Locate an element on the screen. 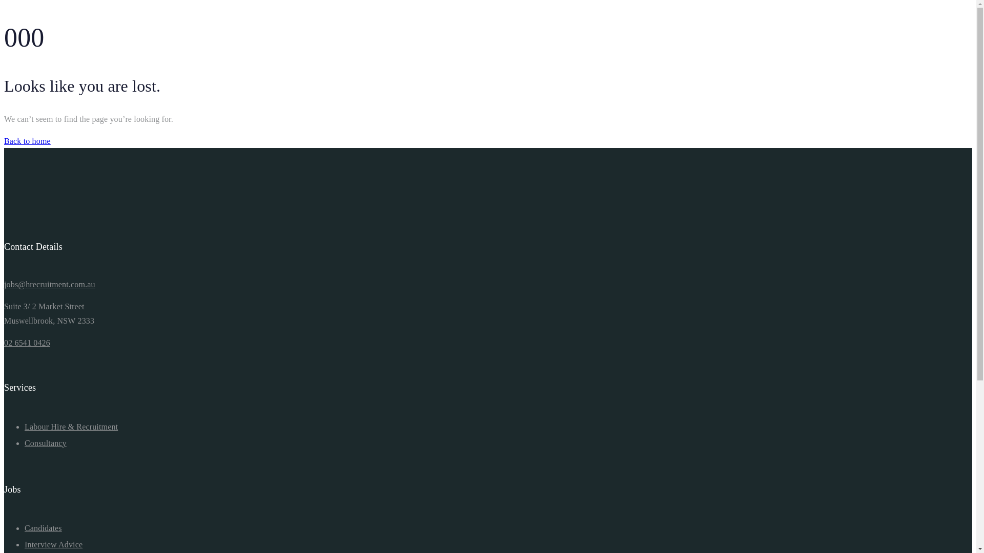  Labour Hire & Recruitment is located at coordinates (71, 427).